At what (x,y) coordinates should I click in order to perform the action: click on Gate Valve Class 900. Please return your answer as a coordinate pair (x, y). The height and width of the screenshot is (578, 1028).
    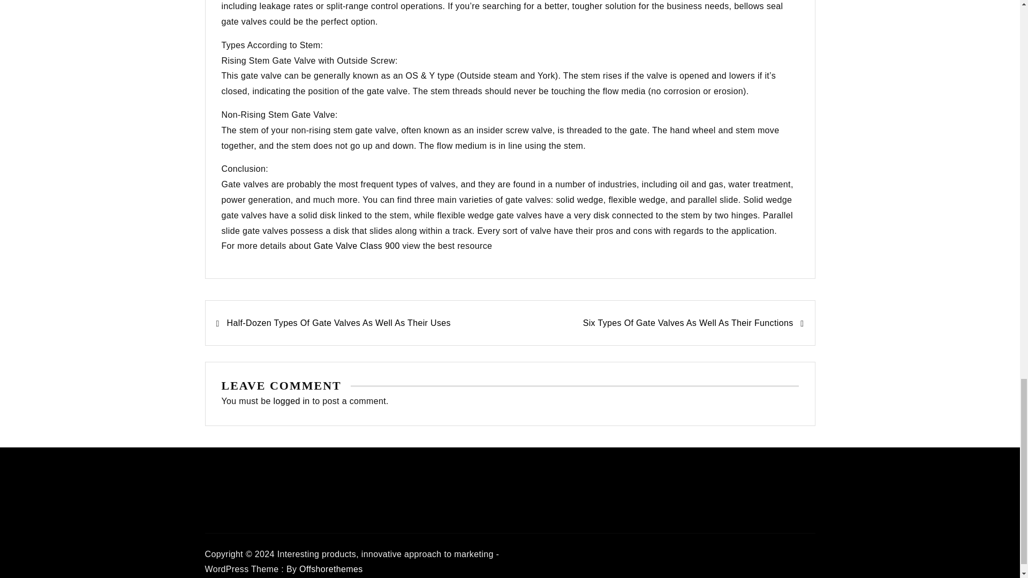
    Looking at the image, I should click on (357, 246).